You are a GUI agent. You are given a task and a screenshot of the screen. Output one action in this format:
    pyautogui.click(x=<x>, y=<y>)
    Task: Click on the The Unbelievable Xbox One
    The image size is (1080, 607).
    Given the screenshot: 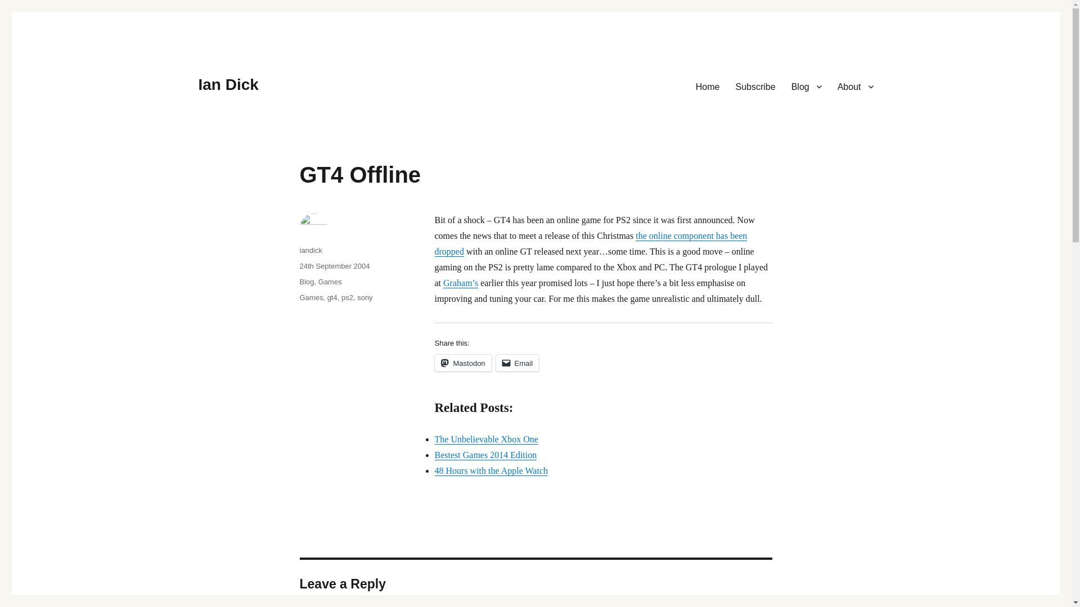 What is the action you would take?
    pyautogui.click(x=486, y=439)
    